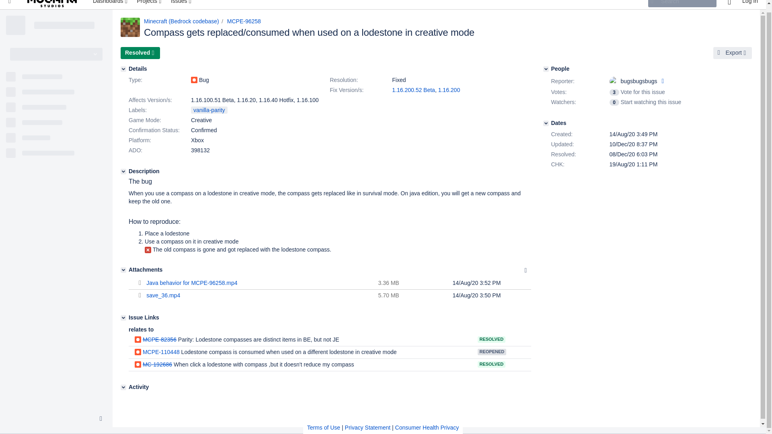 This screenshot has width=772, height=434. What do you see at coordinates (729, 4) in the screenshot?
I see `Help` at bounding box center [729, 4].